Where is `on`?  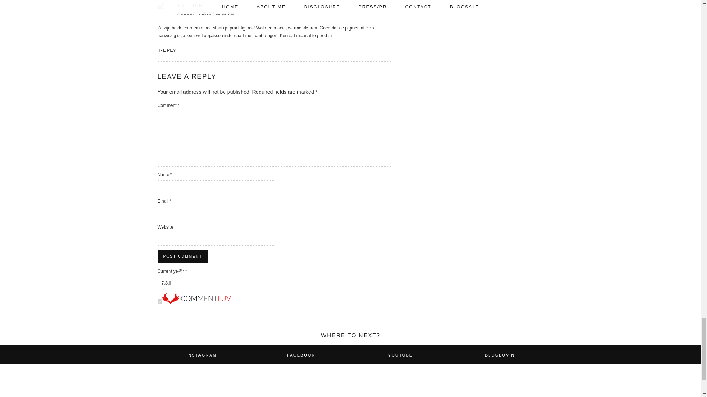 on is located at coordinates (160, 301).